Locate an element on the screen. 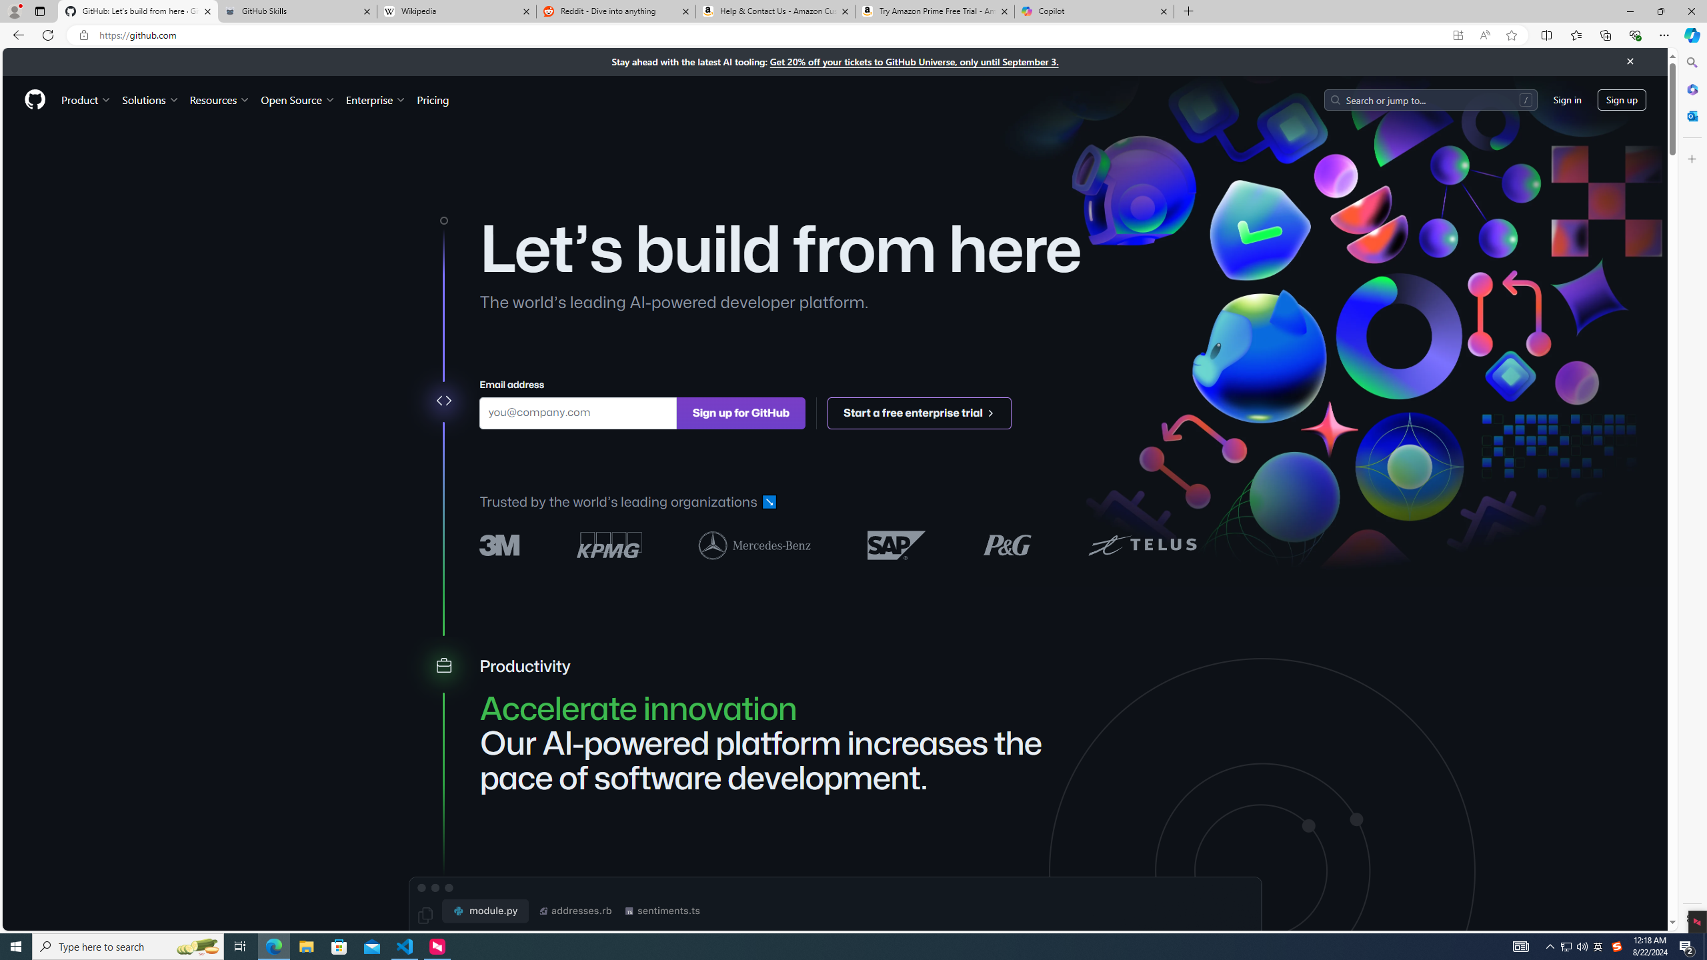 The width and height of the screenshot is (1707, 960). New Tab is located at coordinates (1188, 11).